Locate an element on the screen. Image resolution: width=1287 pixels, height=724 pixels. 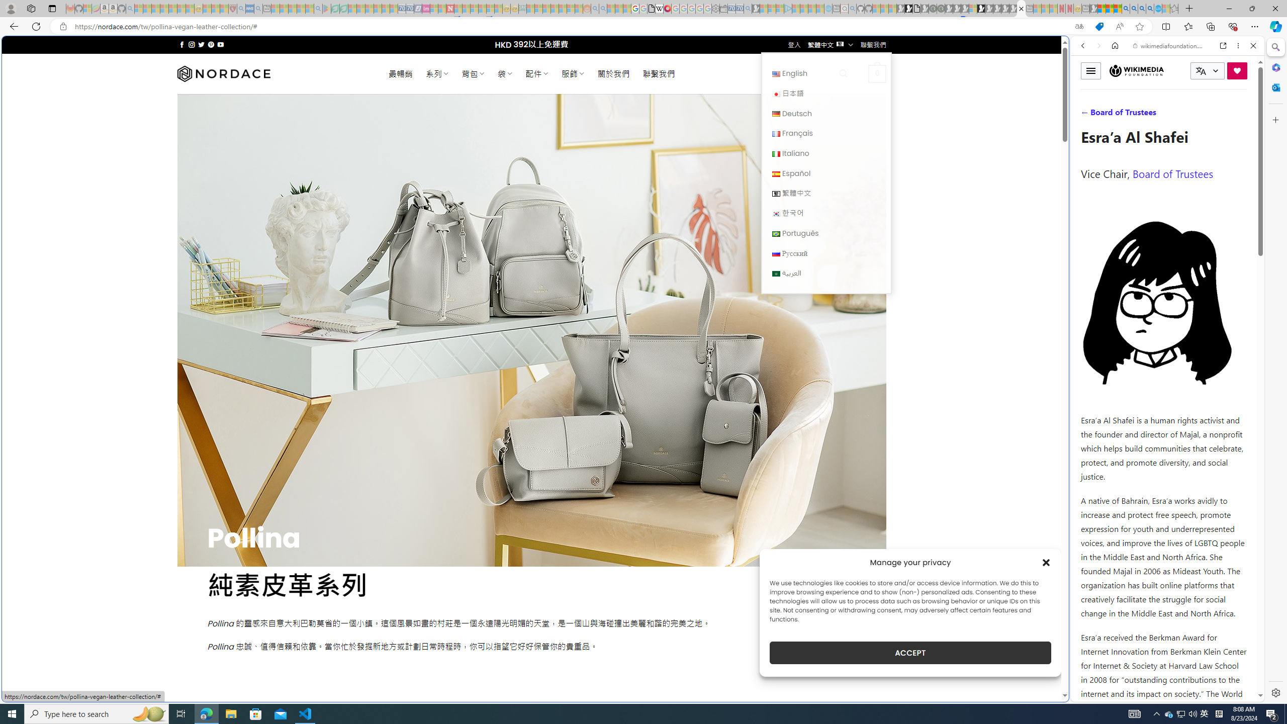
Jobs - lastminute.com Investor Portal - Sleeping is located at coordinates (426, 9).